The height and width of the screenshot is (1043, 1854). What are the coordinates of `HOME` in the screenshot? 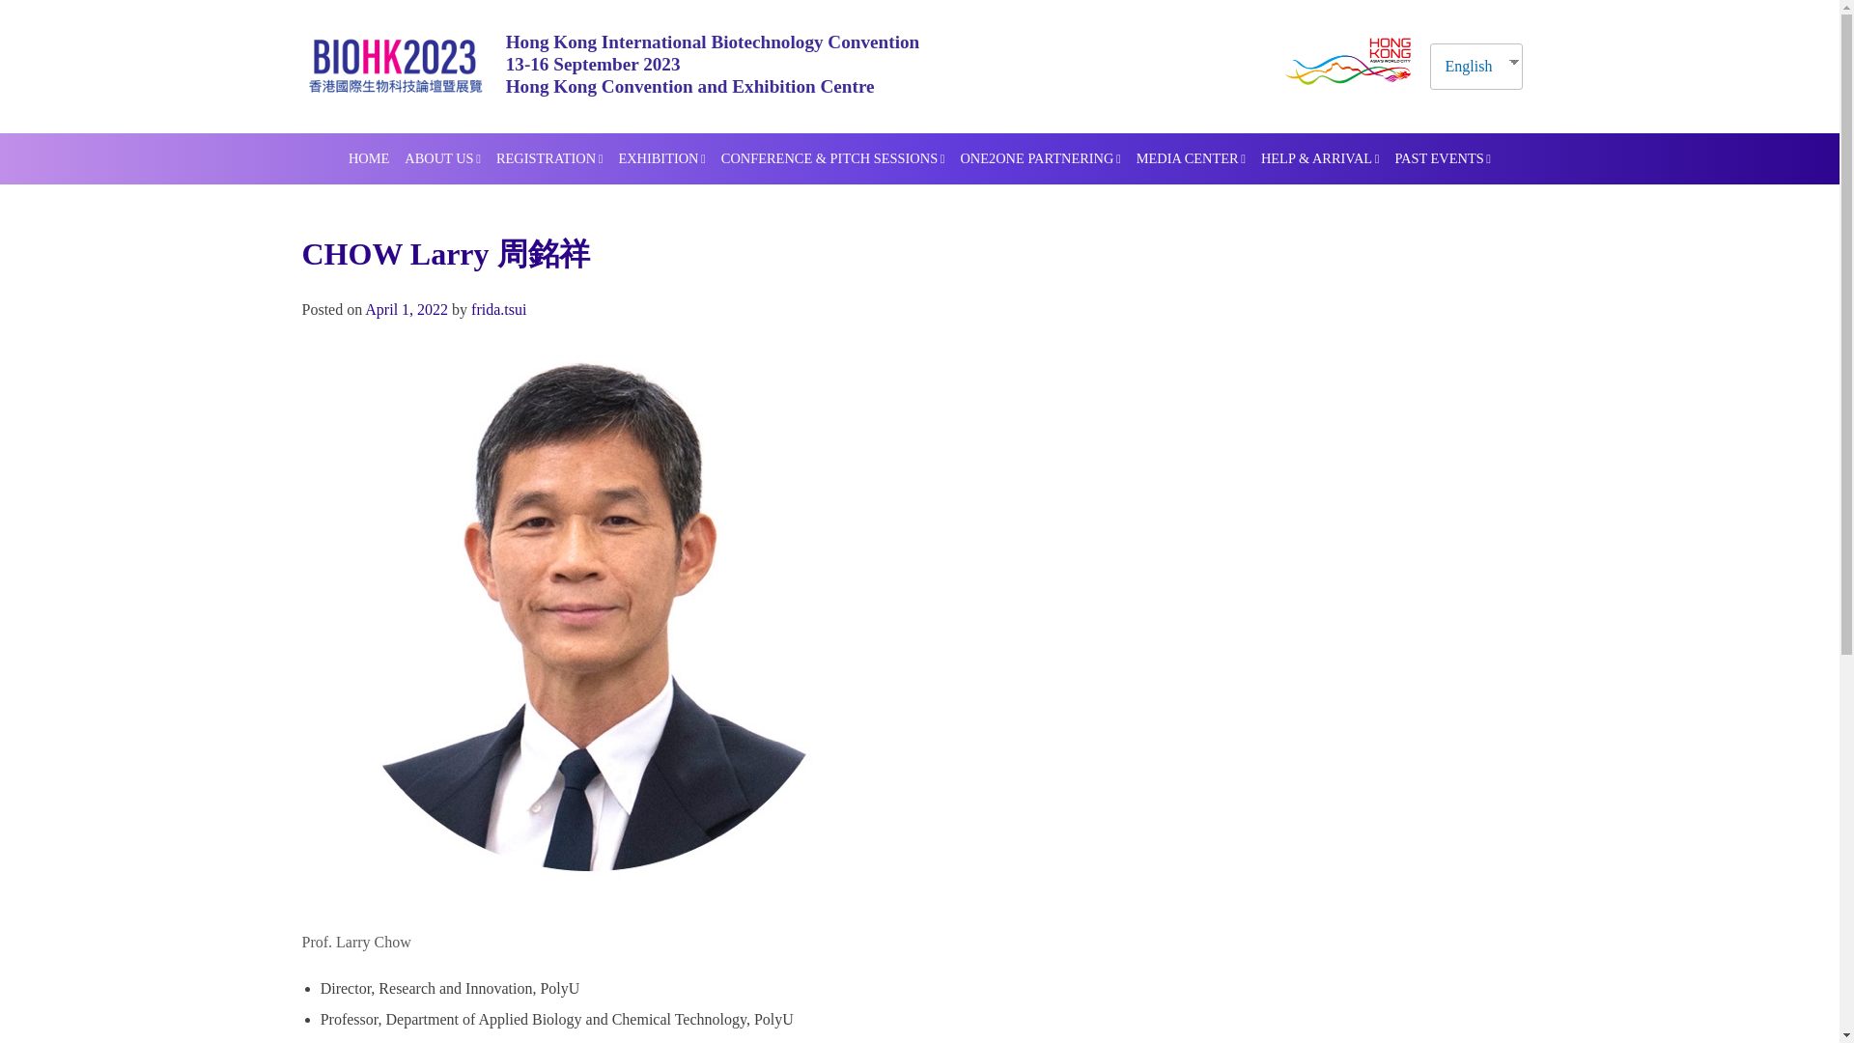 It's located at (369, 159).